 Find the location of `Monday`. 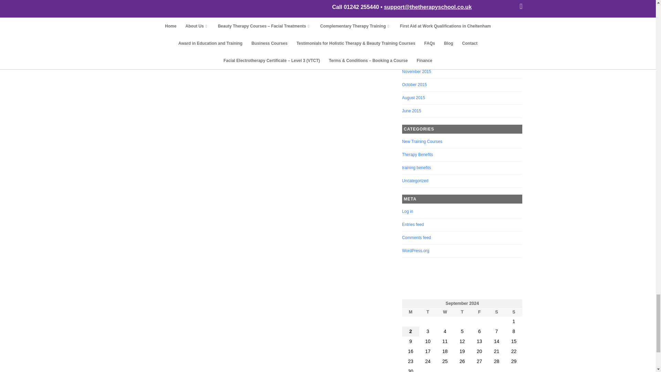

Monday is located at coordinates (410, 312).